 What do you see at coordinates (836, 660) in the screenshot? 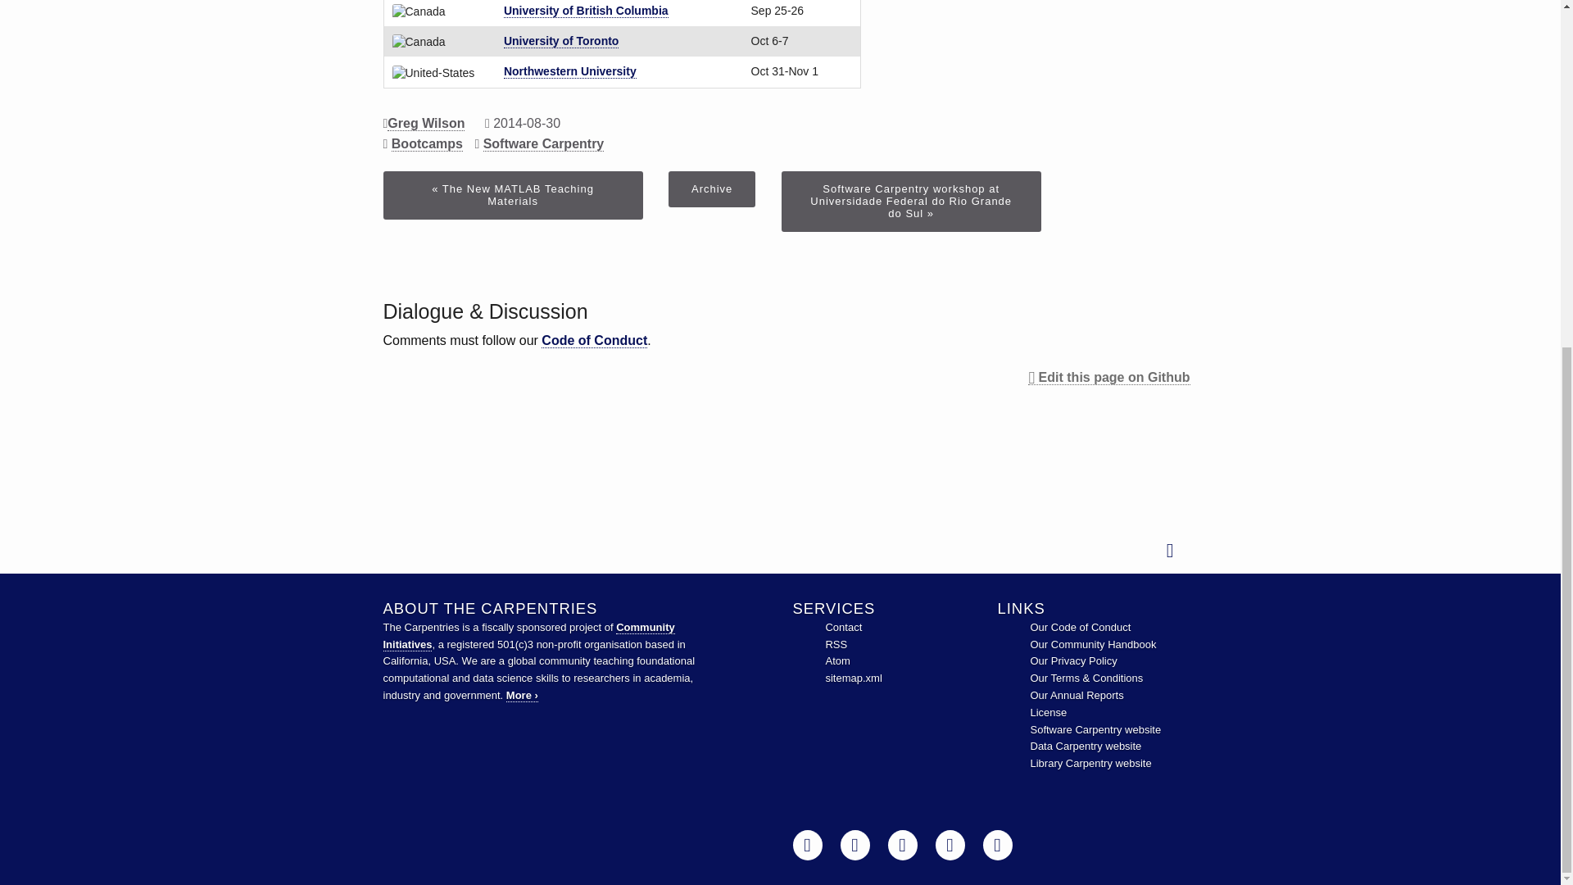
I see `Subscribe to Atom Feed` at bounding box center [836, 660].